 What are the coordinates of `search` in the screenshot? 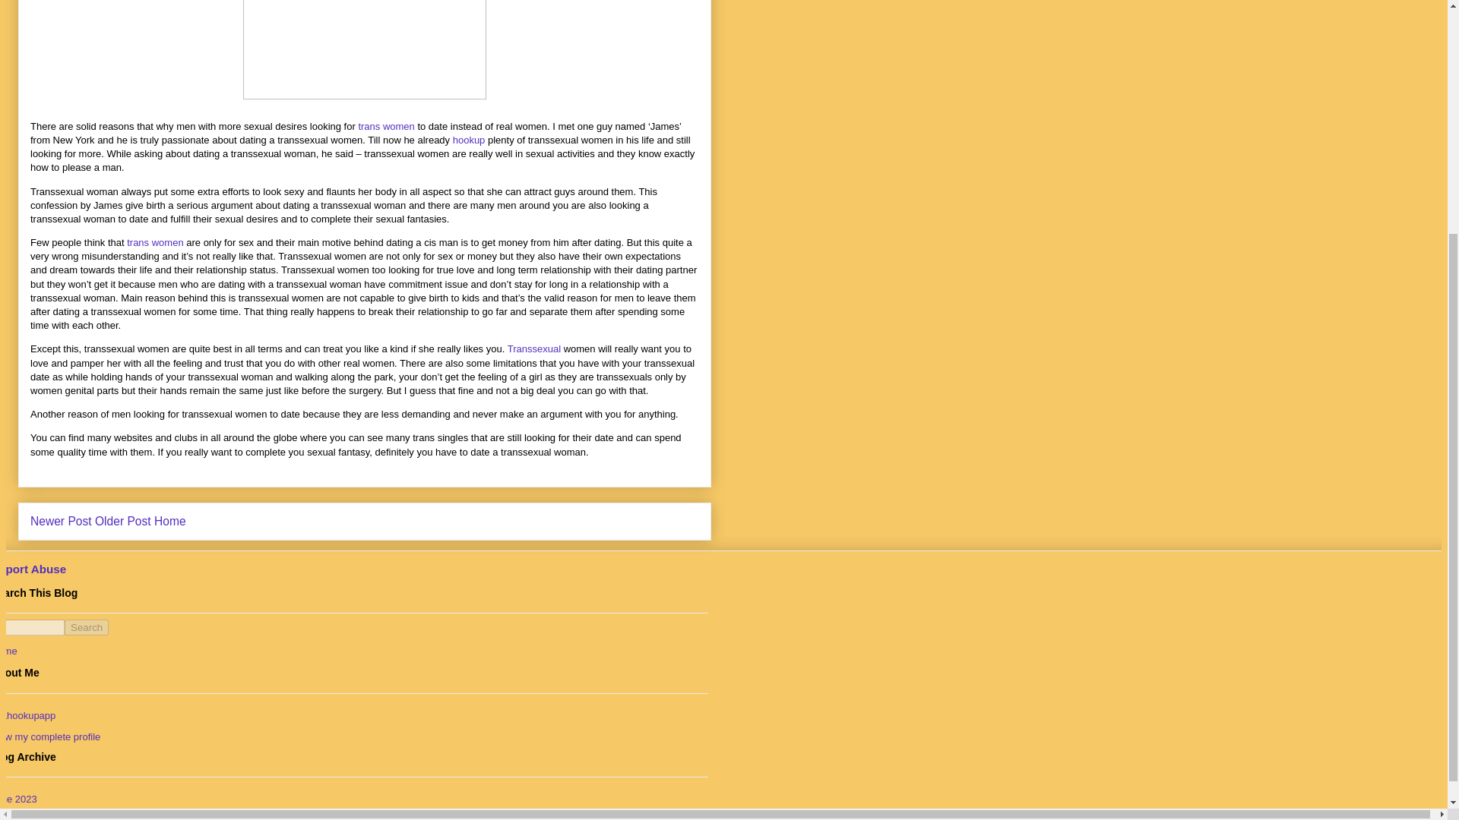 It's located at (32, 627).